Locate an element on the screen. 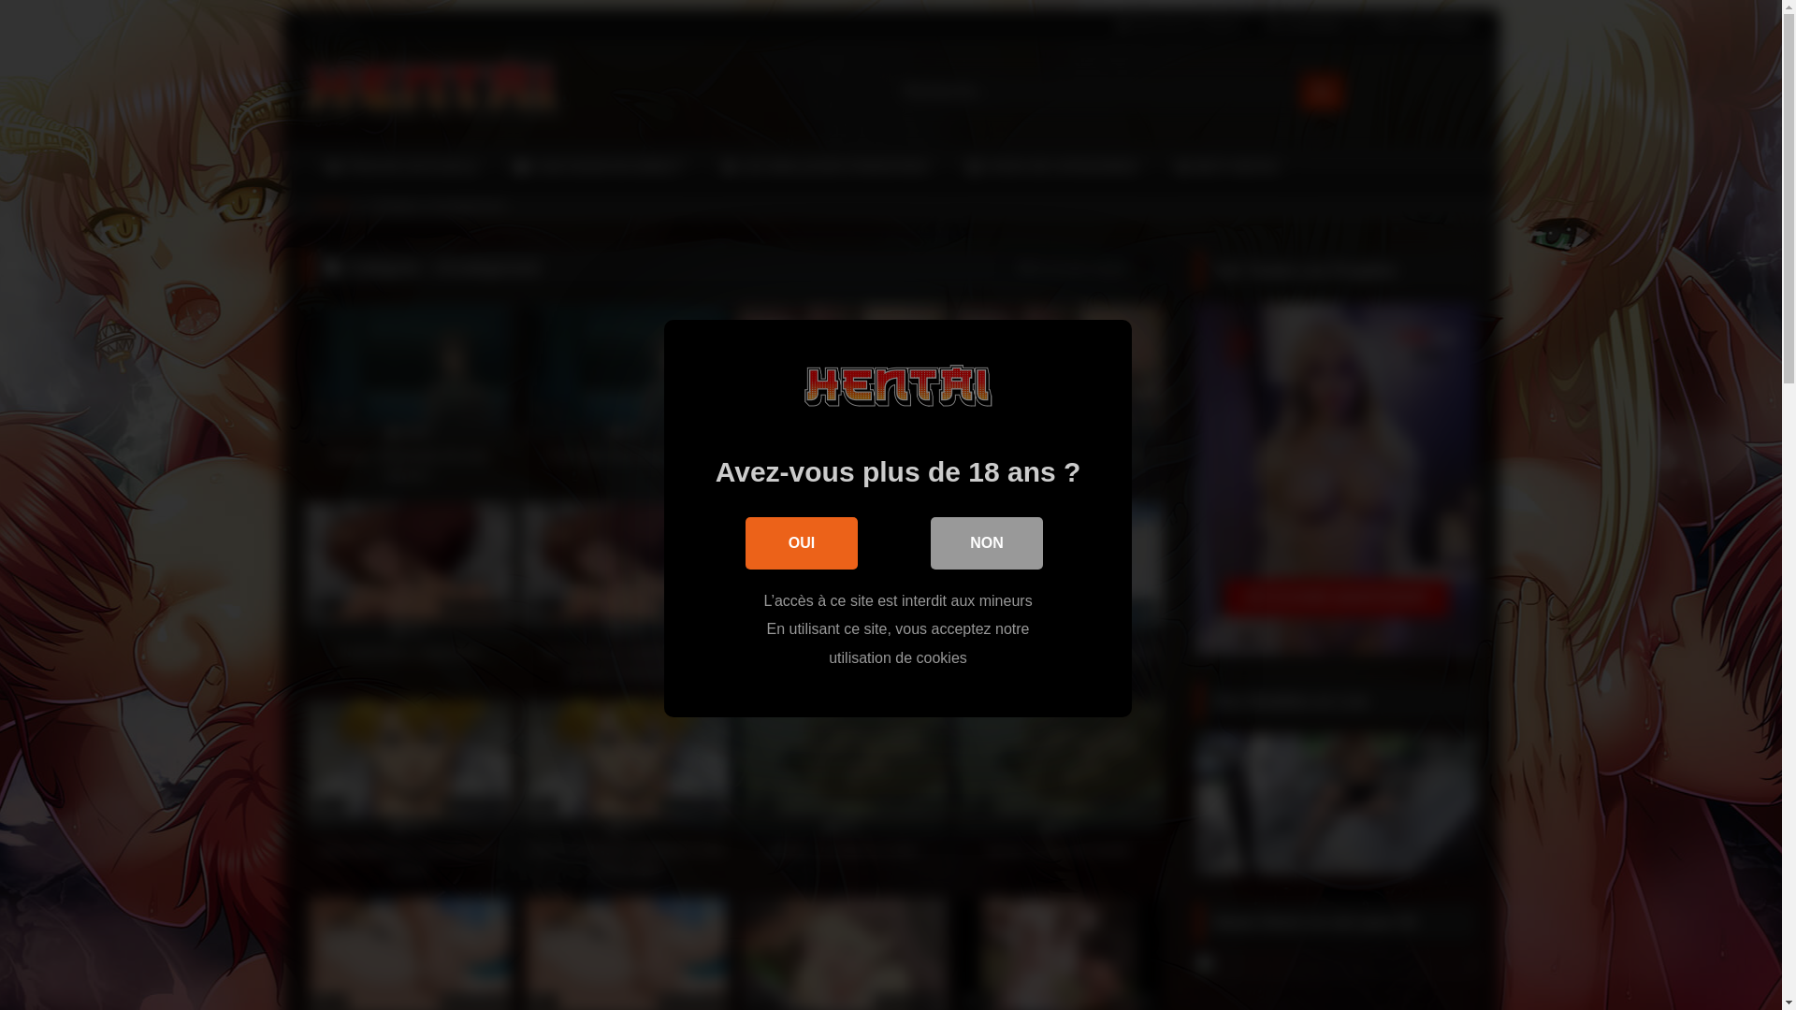 The width and height of the screenshot is (1796, 1010). 6
01:08:37
0%
Hentai- sex in the woods is located at coordinates (1059, 790).